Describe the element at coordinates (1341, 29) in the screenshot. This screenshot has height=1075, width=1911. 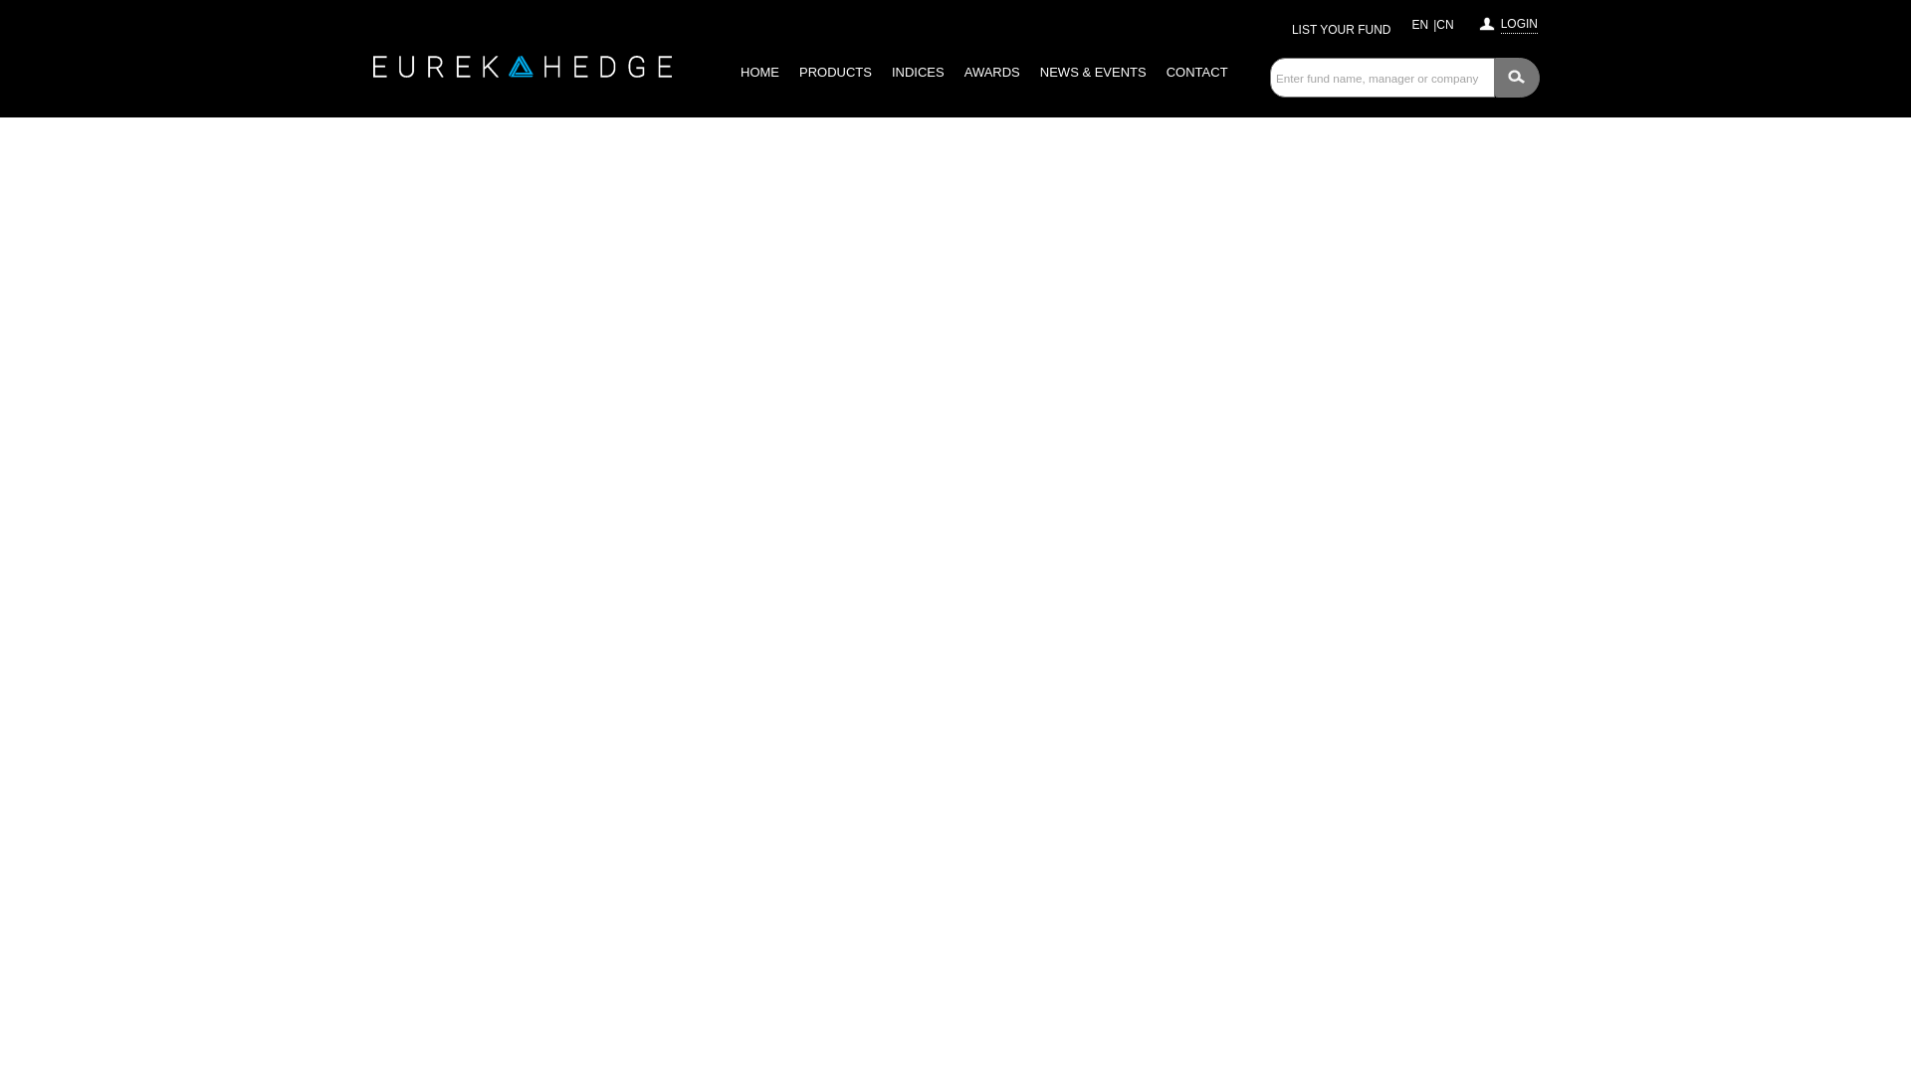
I see `LIST YOUR FUND` at that location.